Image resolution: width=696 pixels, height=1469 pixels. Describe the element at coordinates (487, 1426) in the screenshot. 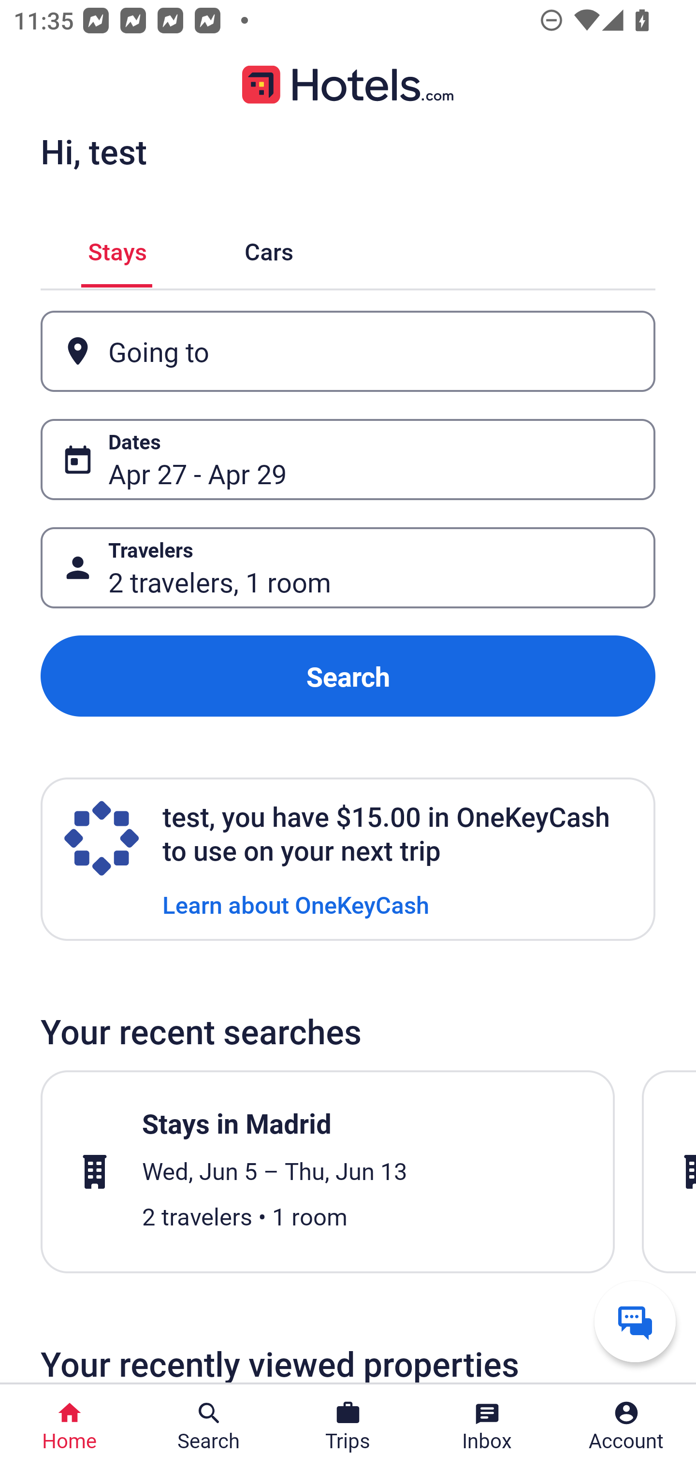

I see `Inbox Inbox Button` at that location.